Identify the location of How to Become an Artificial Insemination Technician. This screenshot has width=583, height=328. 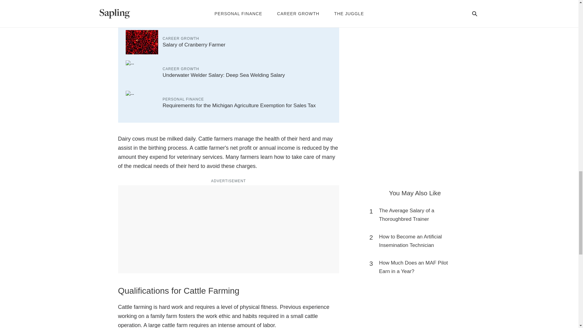
(418, 241).